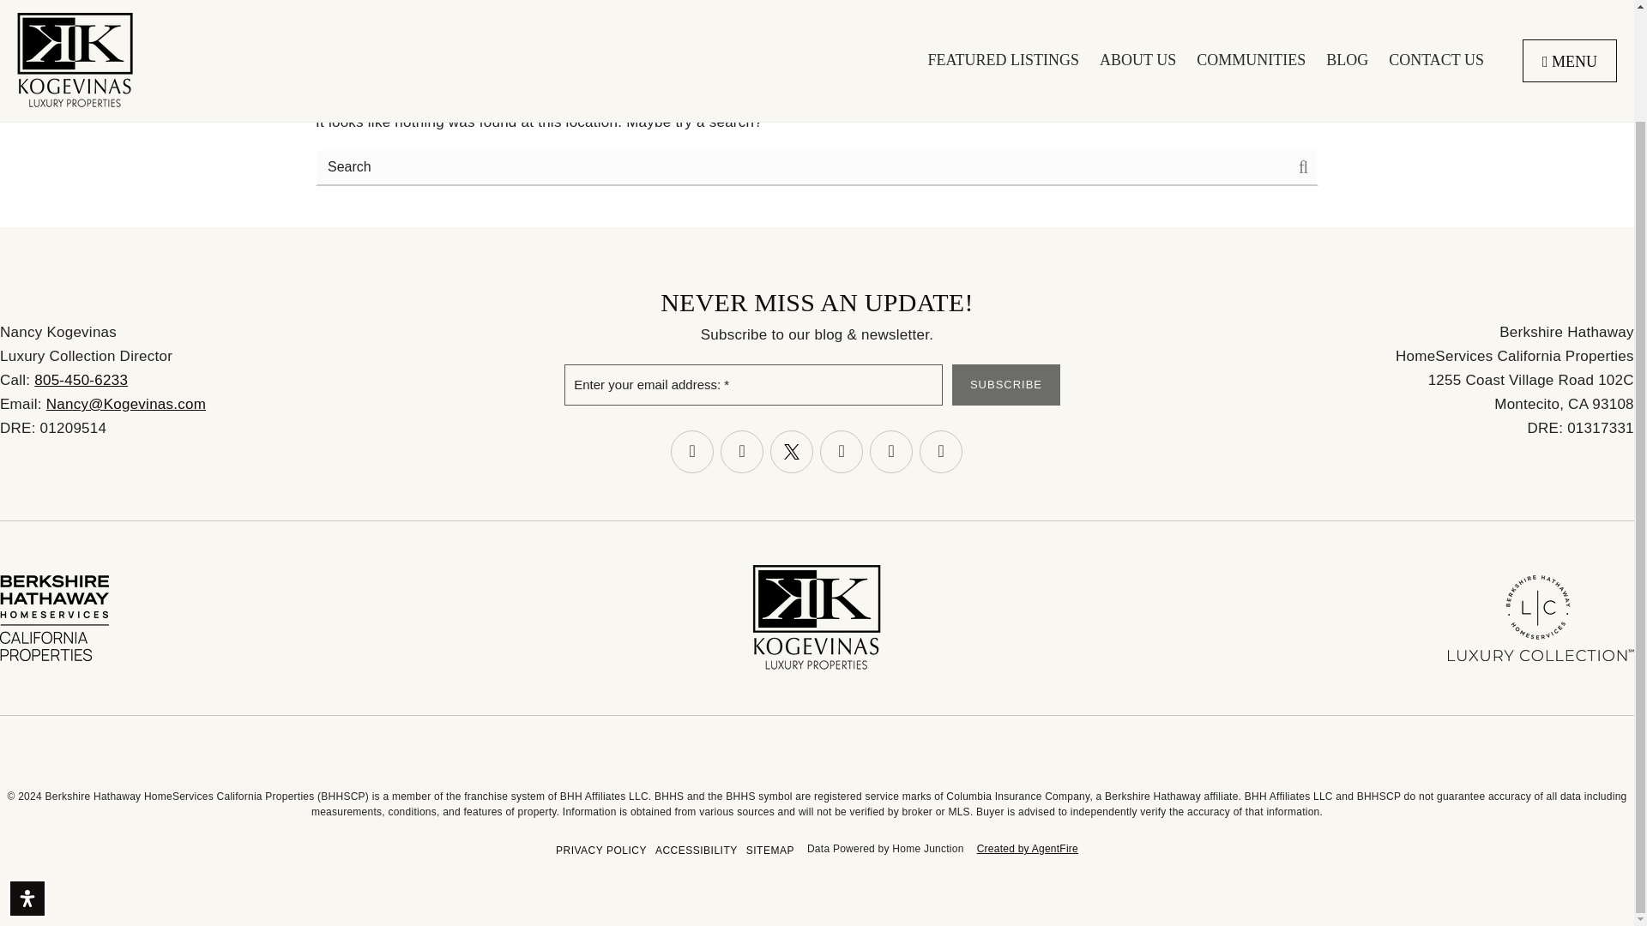  Describe the element at coordinates (742, 451) in the screenshot. I see `Watch our videos on Instagram` at that location.